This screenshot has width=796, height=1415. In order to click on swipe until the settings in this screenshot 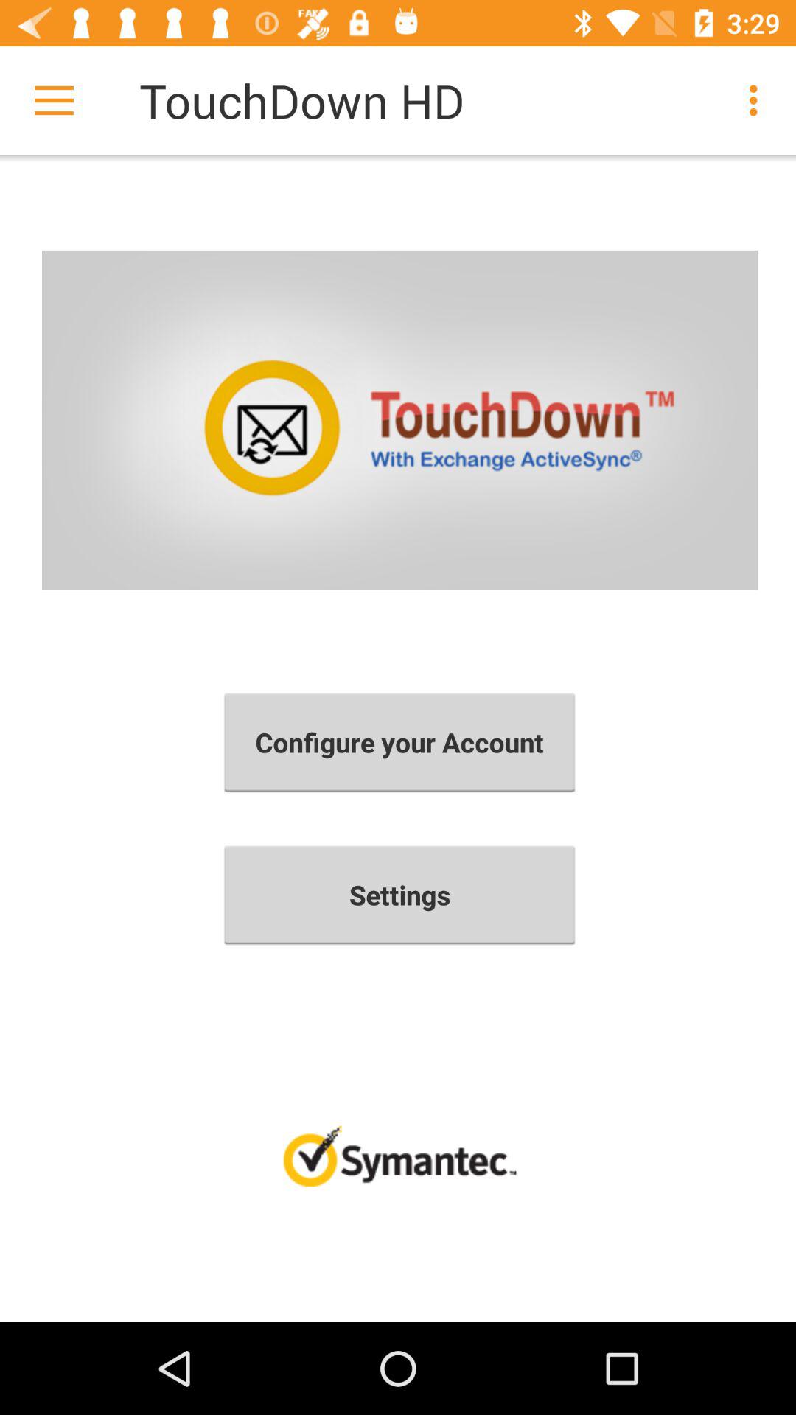, I will do `click(399, 895)`.